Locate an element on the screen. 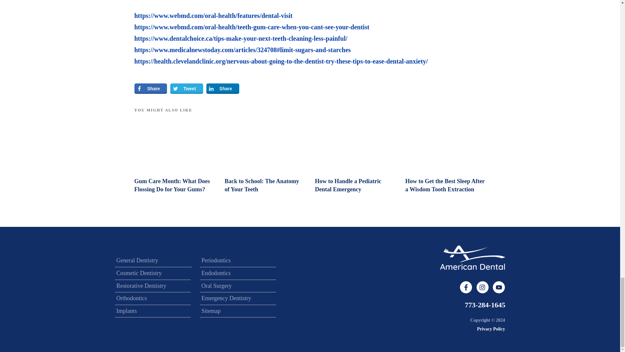 The image size is (625, 352). Back to School: The Anatomy of Your Teeth is located at coordinates (262, 185).